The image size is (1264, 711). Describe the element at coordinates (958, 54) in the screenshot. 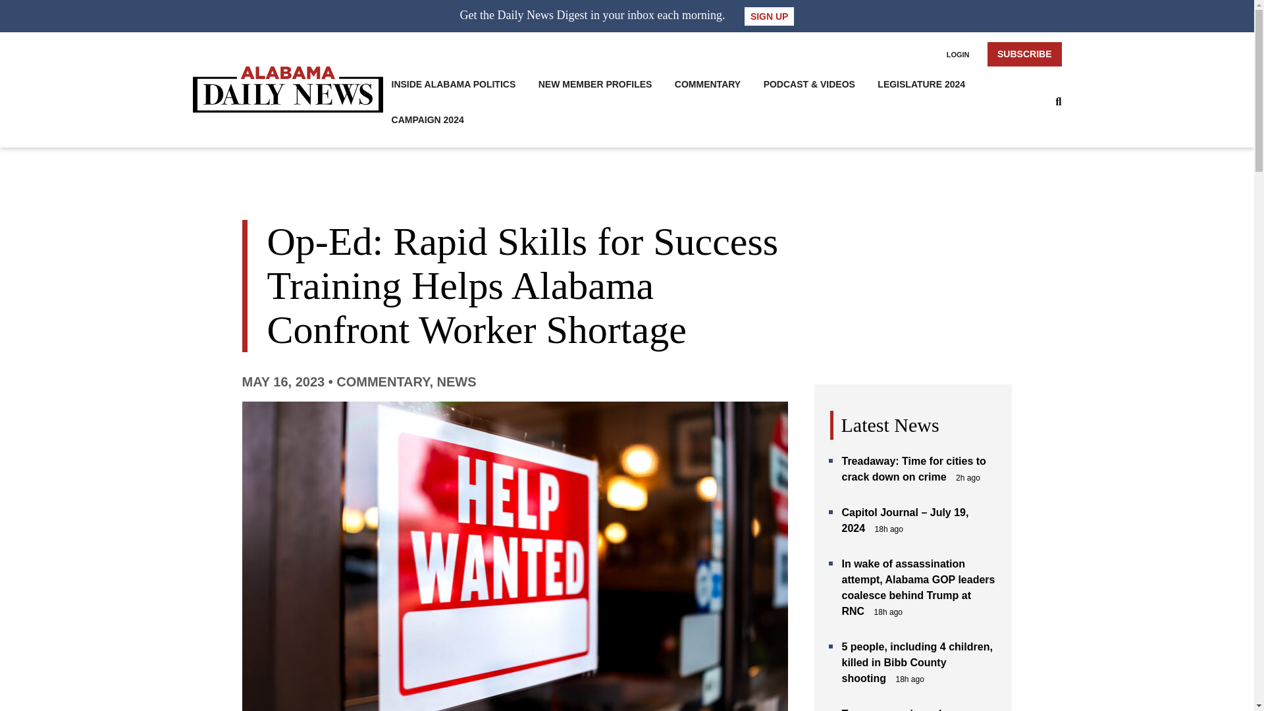

I see `LOGIN` at that location.